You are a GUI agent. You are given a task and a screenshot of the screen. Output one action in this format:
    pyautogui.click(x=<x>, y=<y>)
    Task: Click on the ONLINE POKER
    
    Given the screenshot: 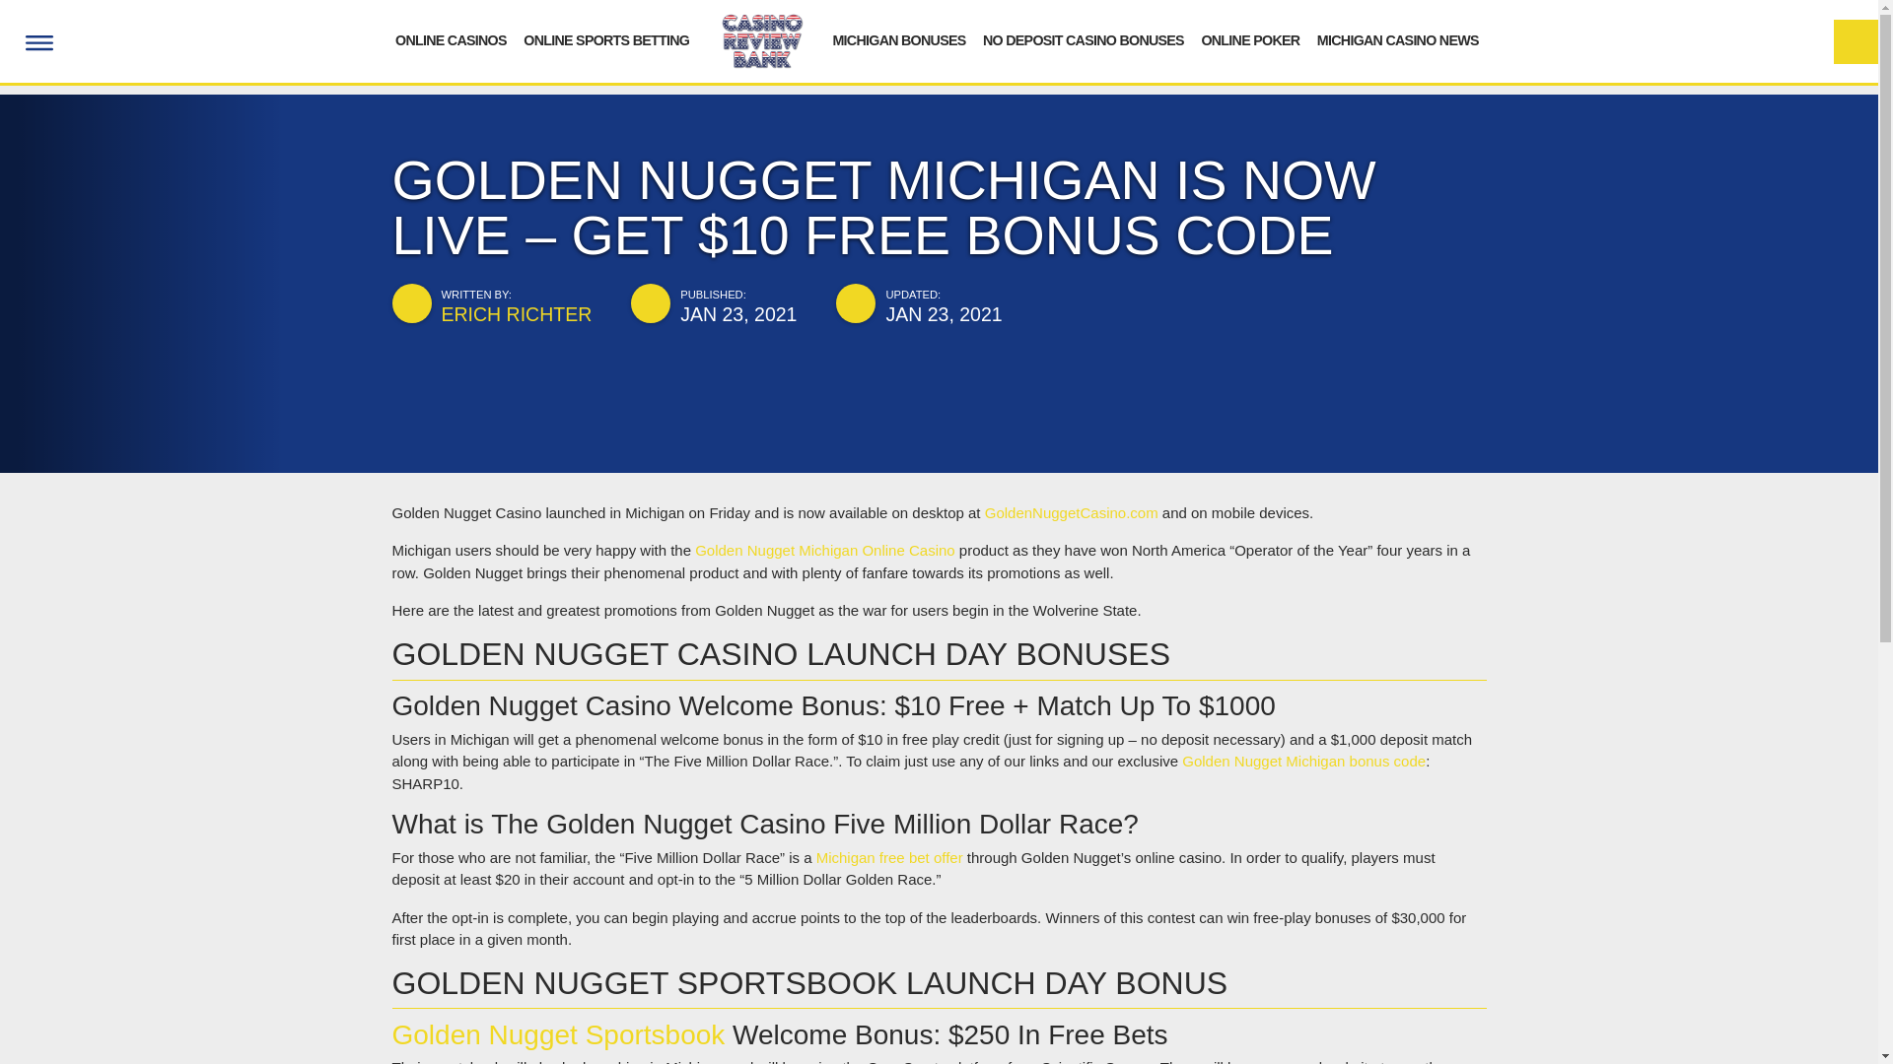 What is the action you would take?
    pyautogui.click(x=1249, y=39)
    